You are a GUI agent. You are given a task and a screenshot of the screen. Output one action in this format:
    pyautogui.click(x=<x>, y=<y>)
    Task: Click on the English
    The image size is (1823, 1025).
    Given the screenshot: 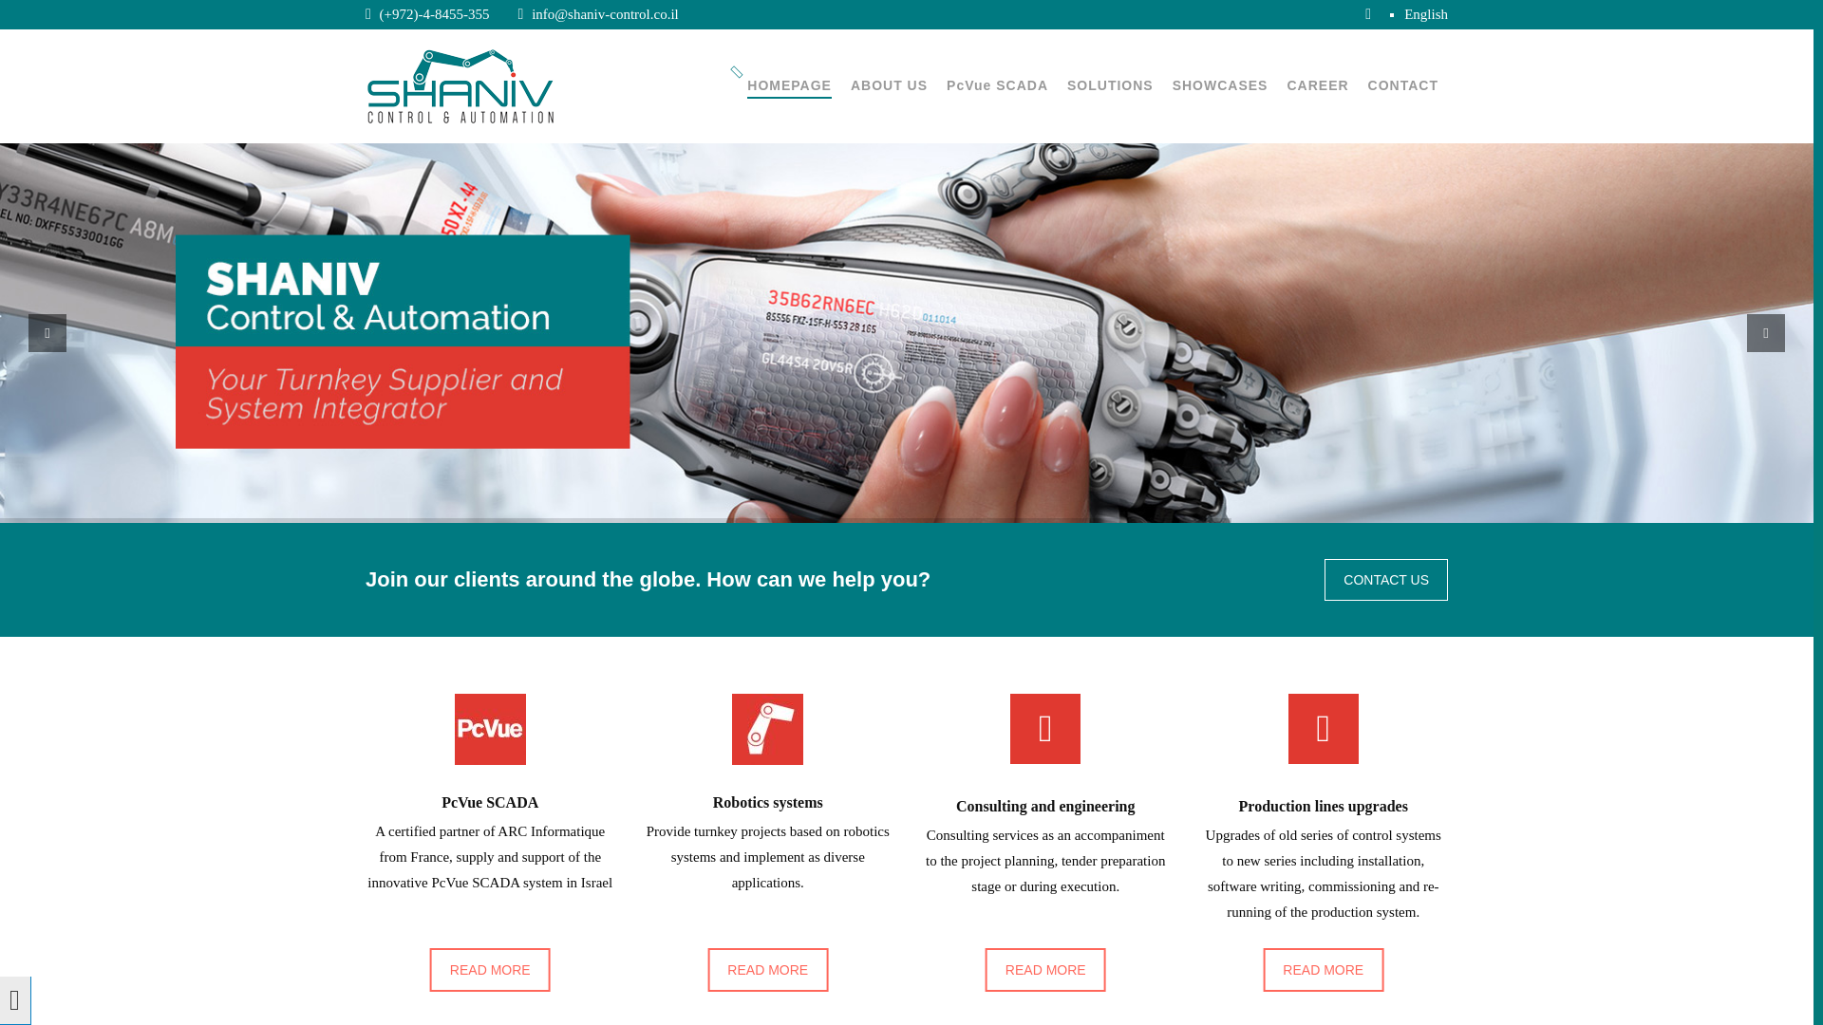 What is the action you would take?
    pyautogui.click(x=1425, y=13)
    